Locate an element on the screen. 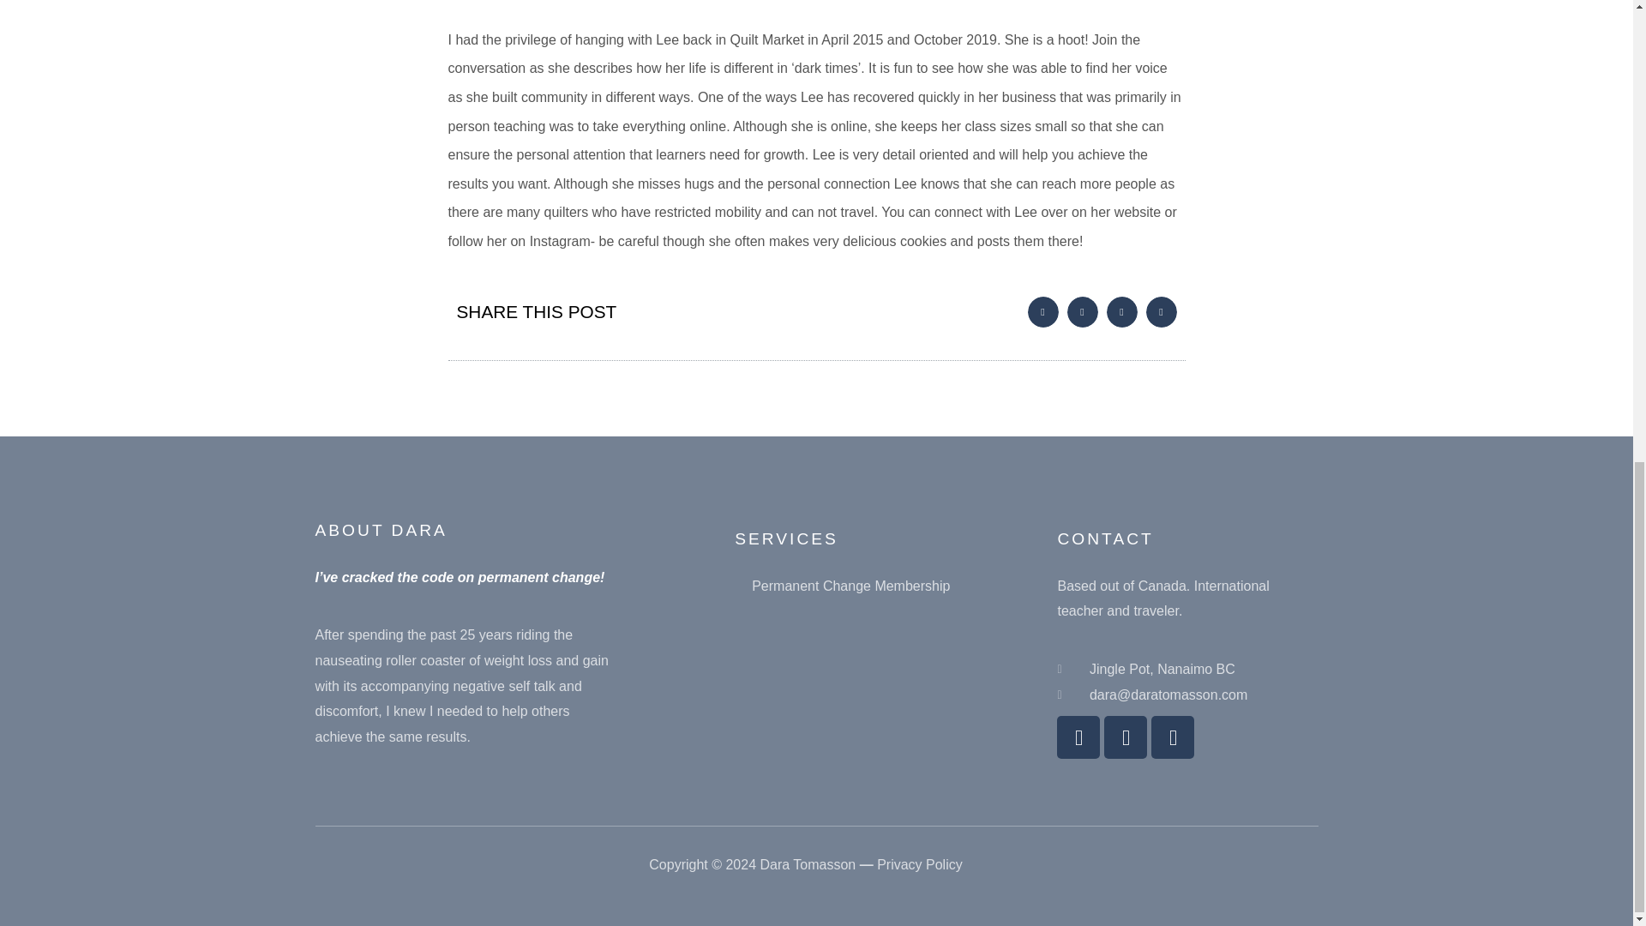  Permanent Change Membership is located at coordinates (842, 586).